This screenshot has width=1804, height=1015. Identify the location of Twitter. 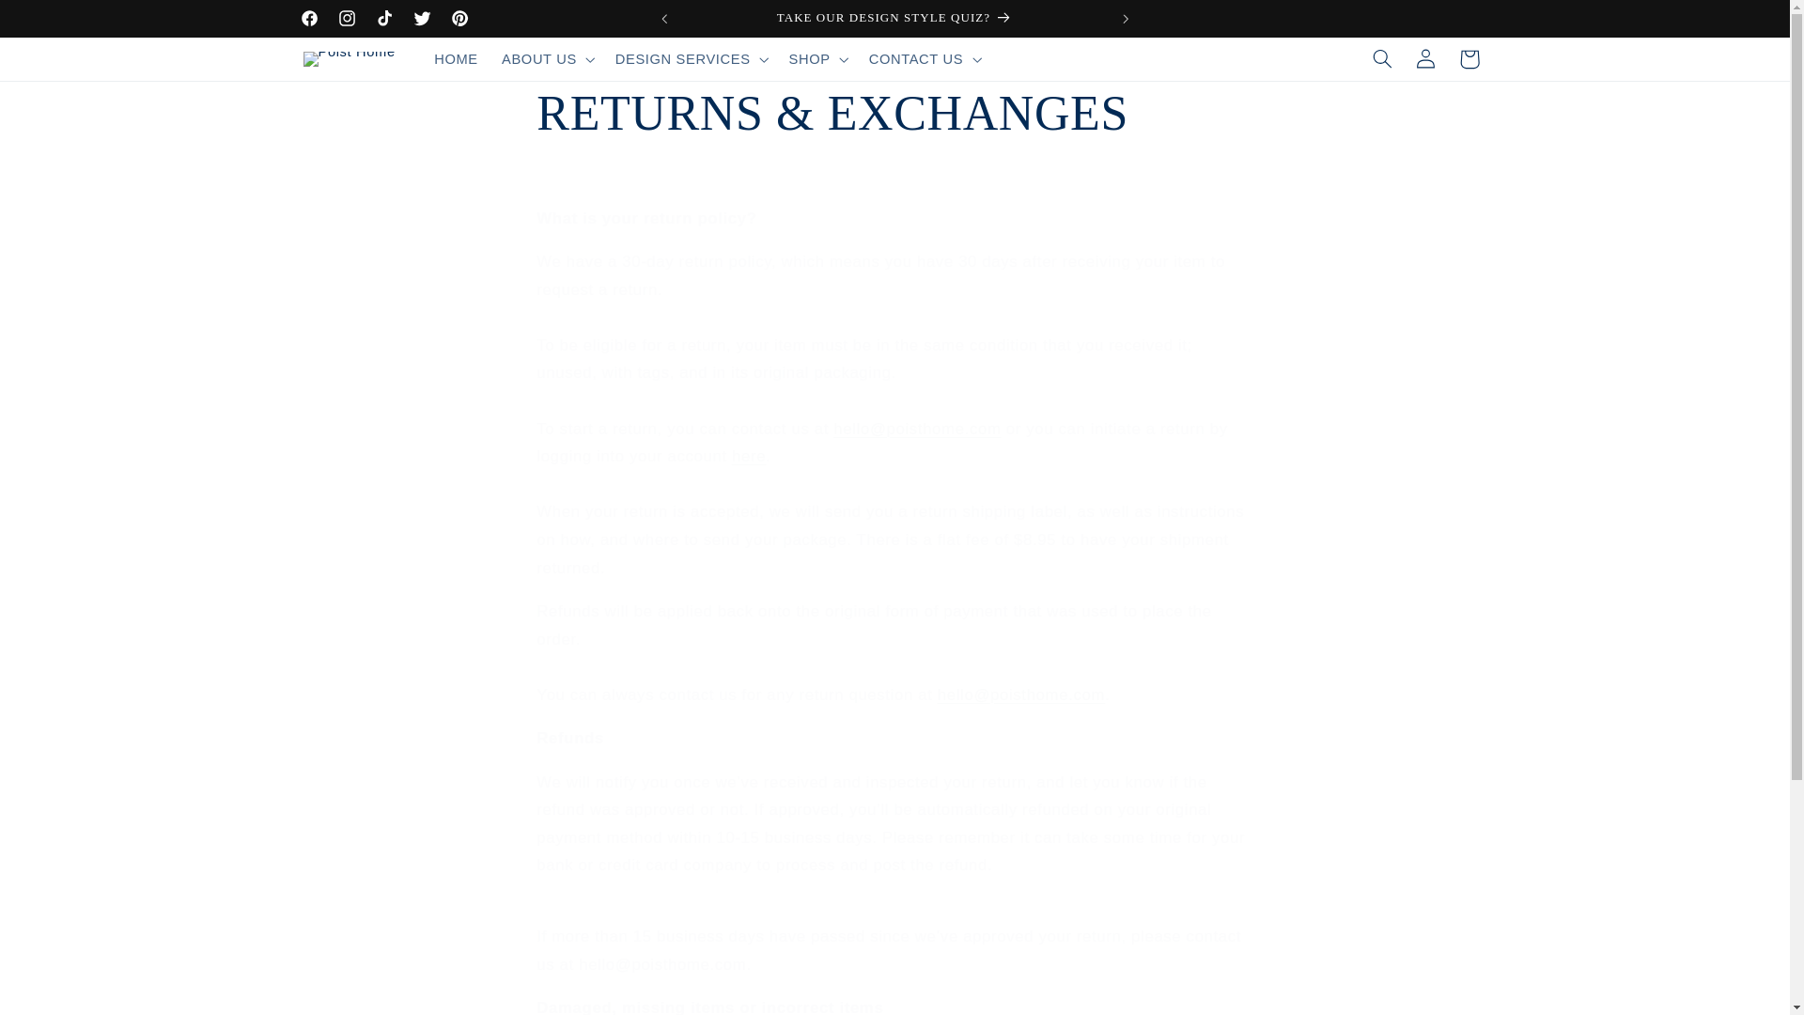
(423, 19).